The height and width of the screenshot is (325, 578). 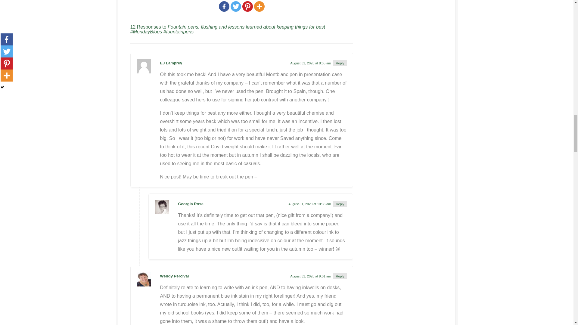 What do you see at coordinates (247, 6) in the screenshot?
I see `Pinterest` at bounding box center [247, 6].